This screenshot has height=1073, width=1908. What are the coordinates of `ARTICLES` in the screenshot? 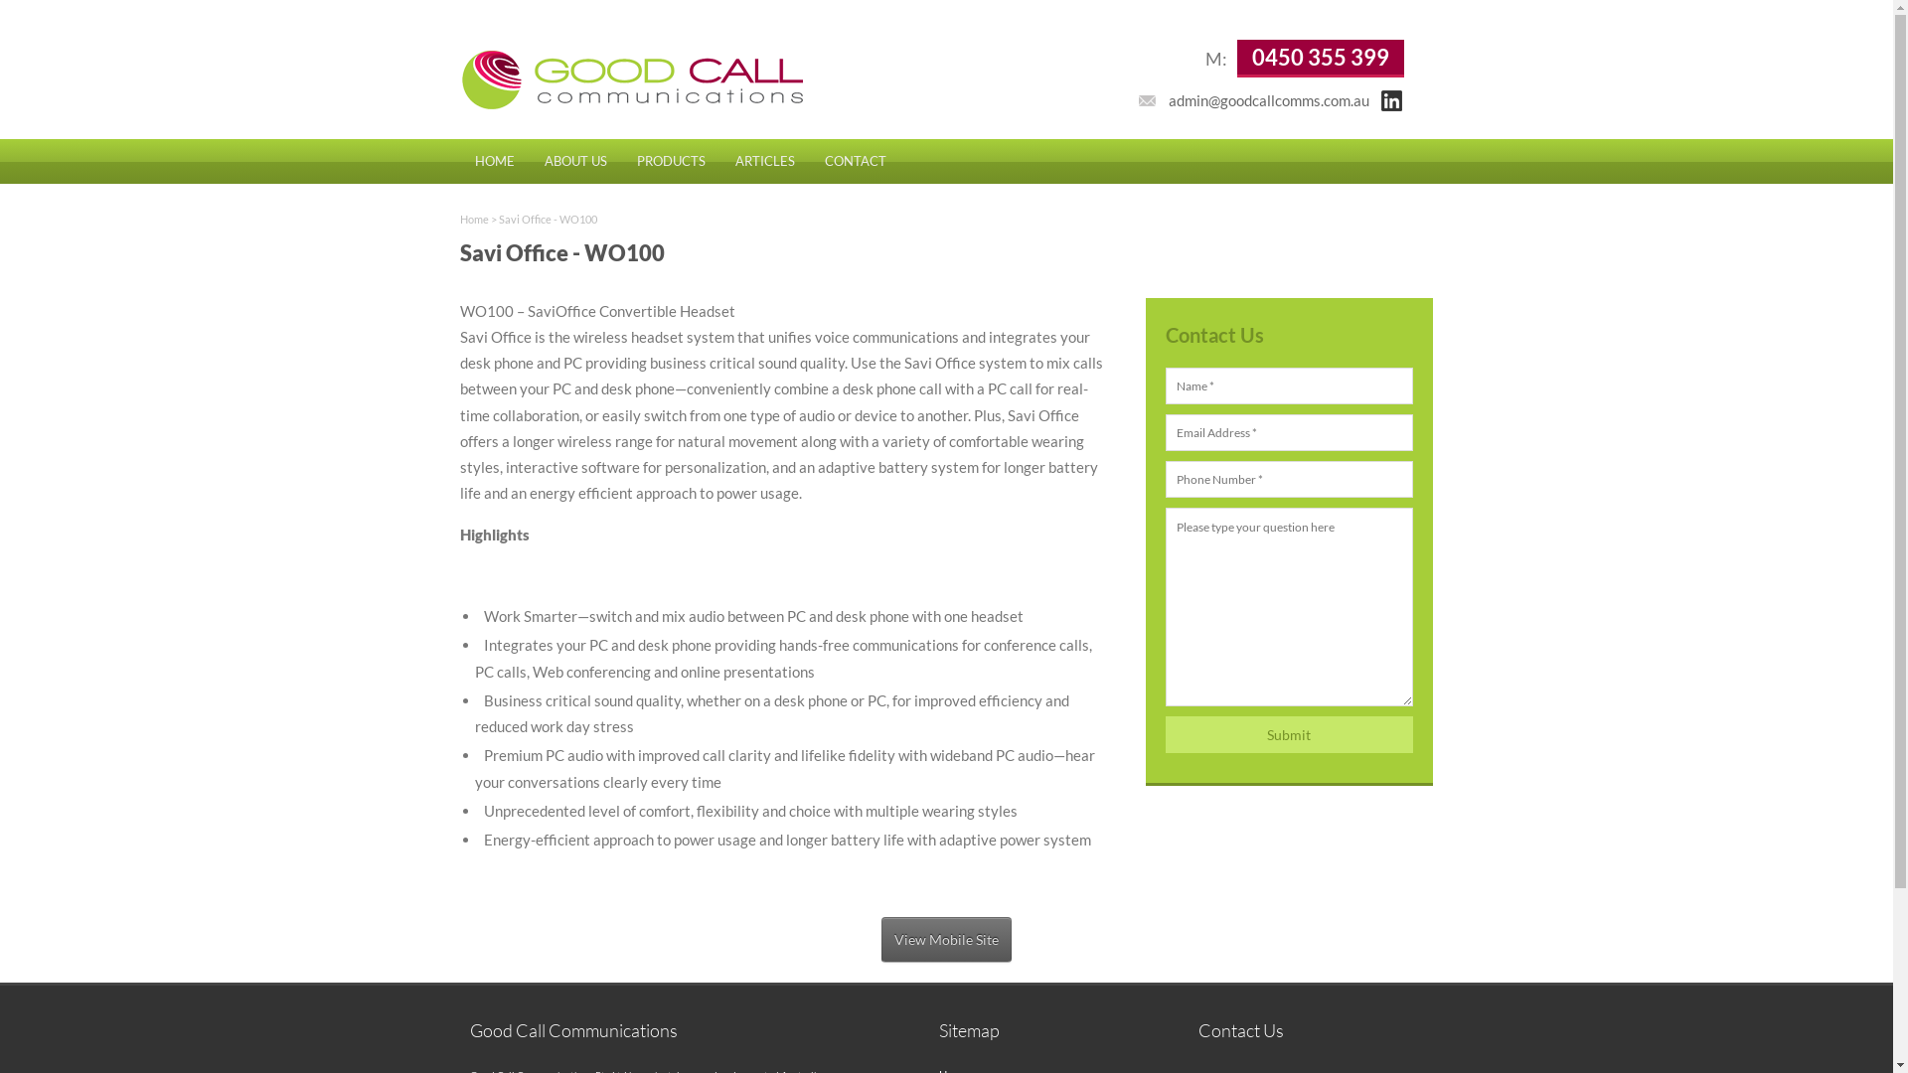 It's located at (764, 161).